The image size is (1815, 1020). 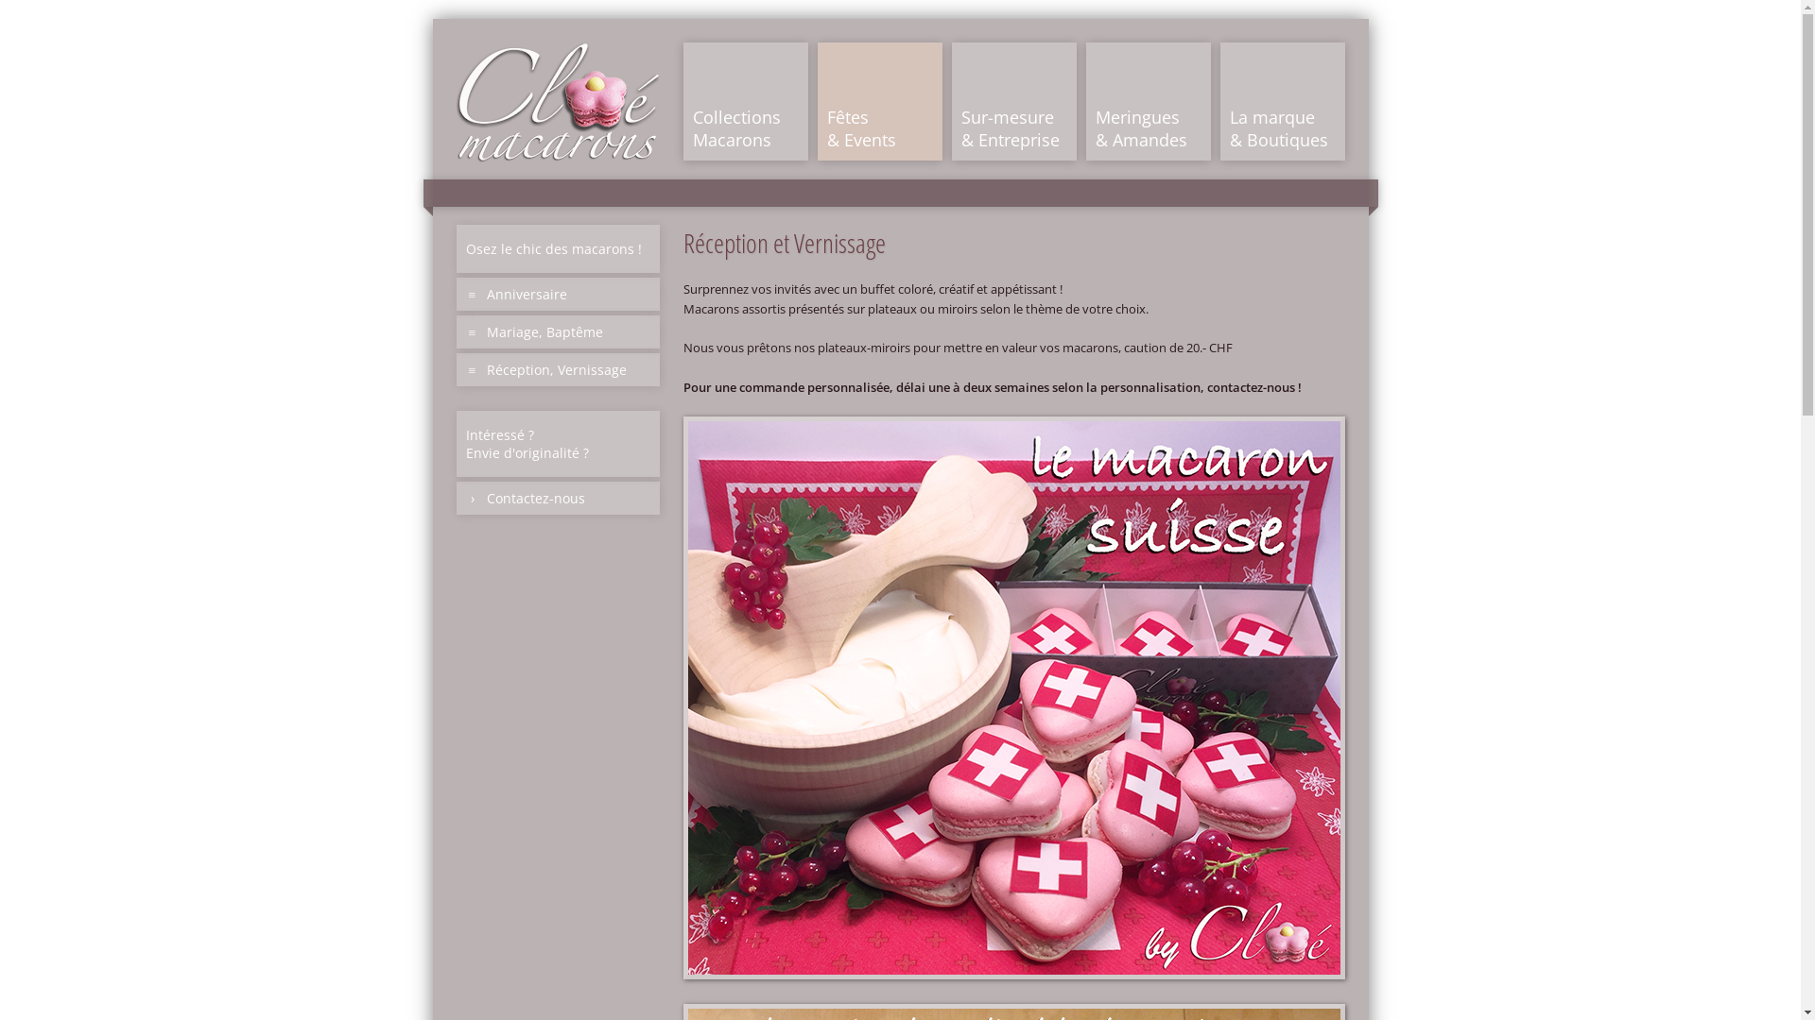 What do you see at coordinates (1282, 102) in the screenshot?
I see `La marque
& Boutiques` at bounding box center [1282, 102].